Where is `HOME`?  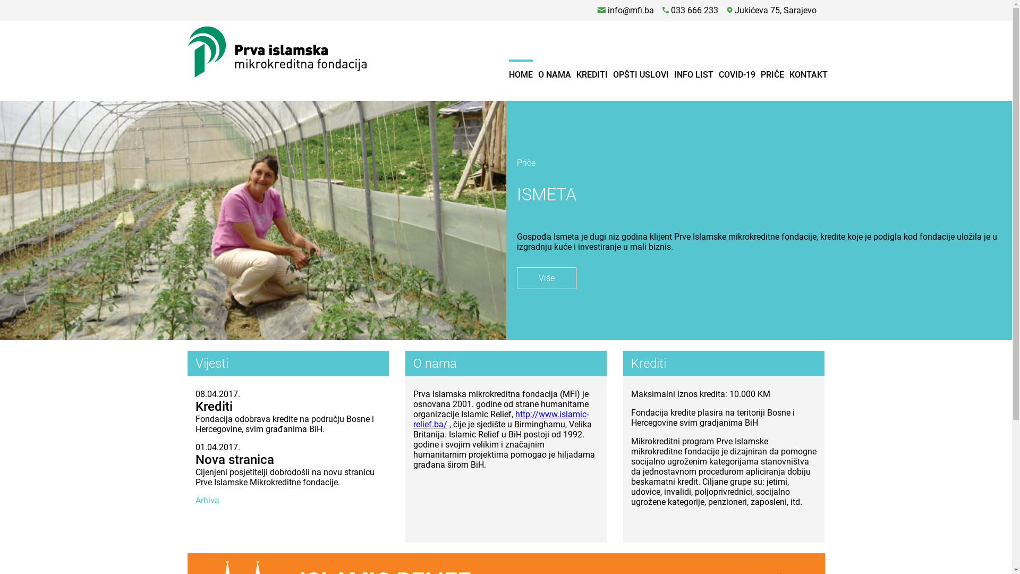 HOME is located at coordinates (521, 74).